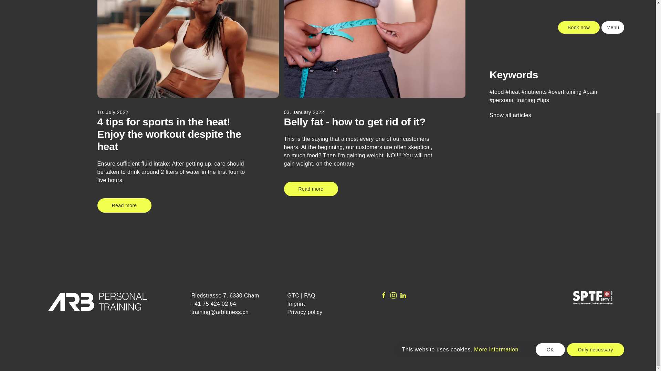  Describe the element at coordinates (543, 16) in the screenshot. I see `tips` at that location.